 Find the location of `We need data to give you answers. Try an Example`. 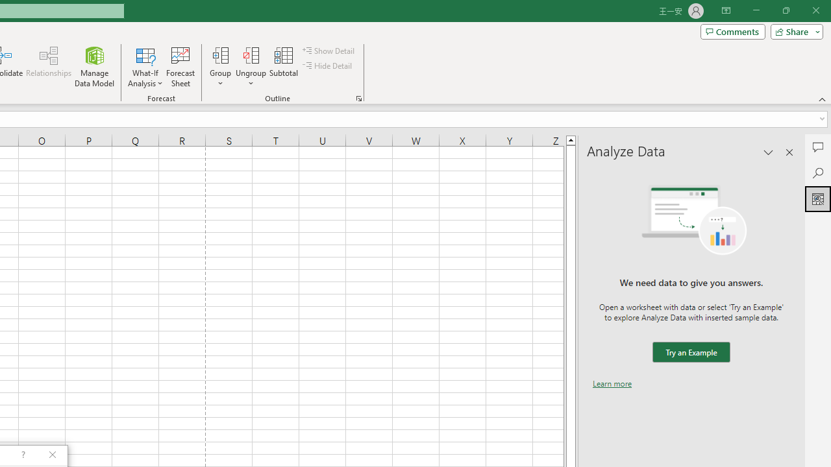

We need data to give you answers. Try an Example is located at coordinates (691, 353).